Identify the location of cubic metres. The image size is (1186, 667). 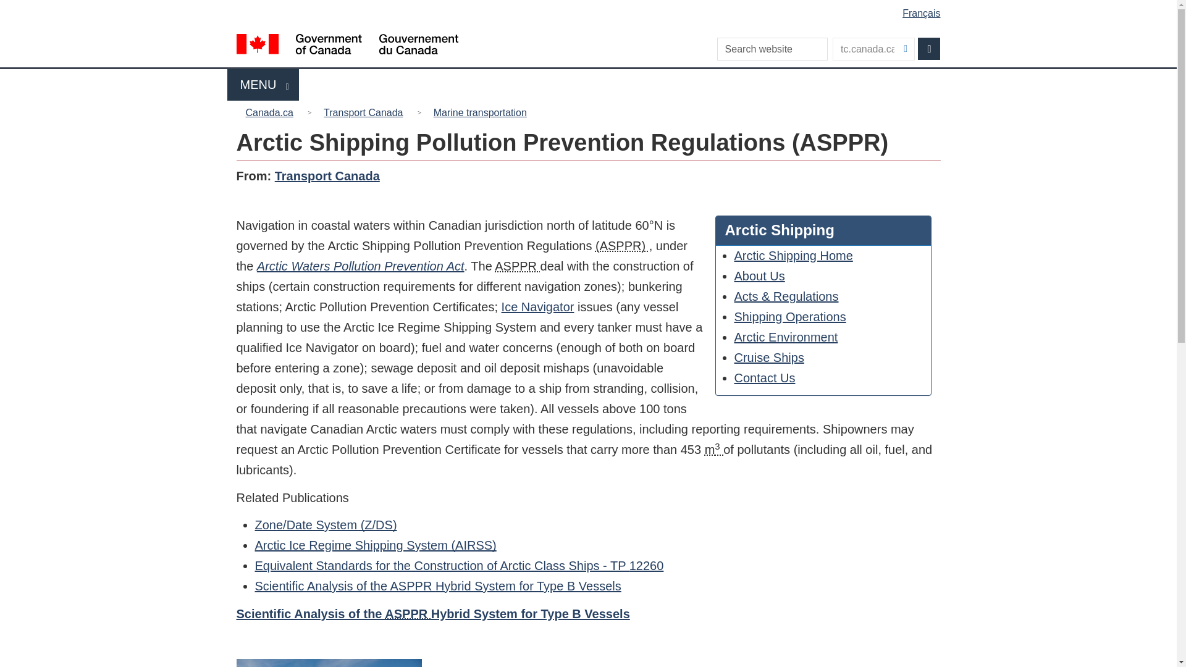
(929, 48).